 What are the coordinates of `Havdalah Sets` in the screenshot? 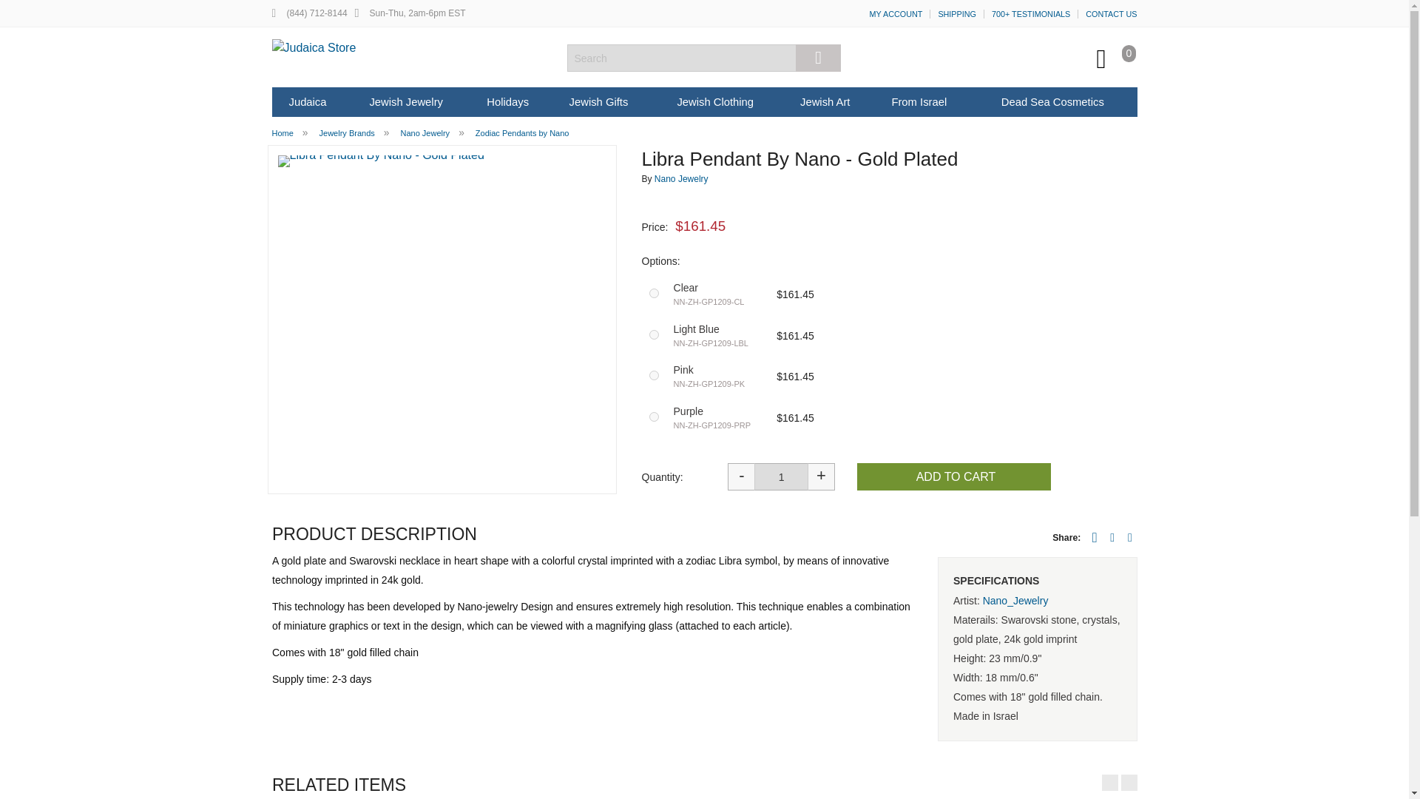 It's located at (473, 204).